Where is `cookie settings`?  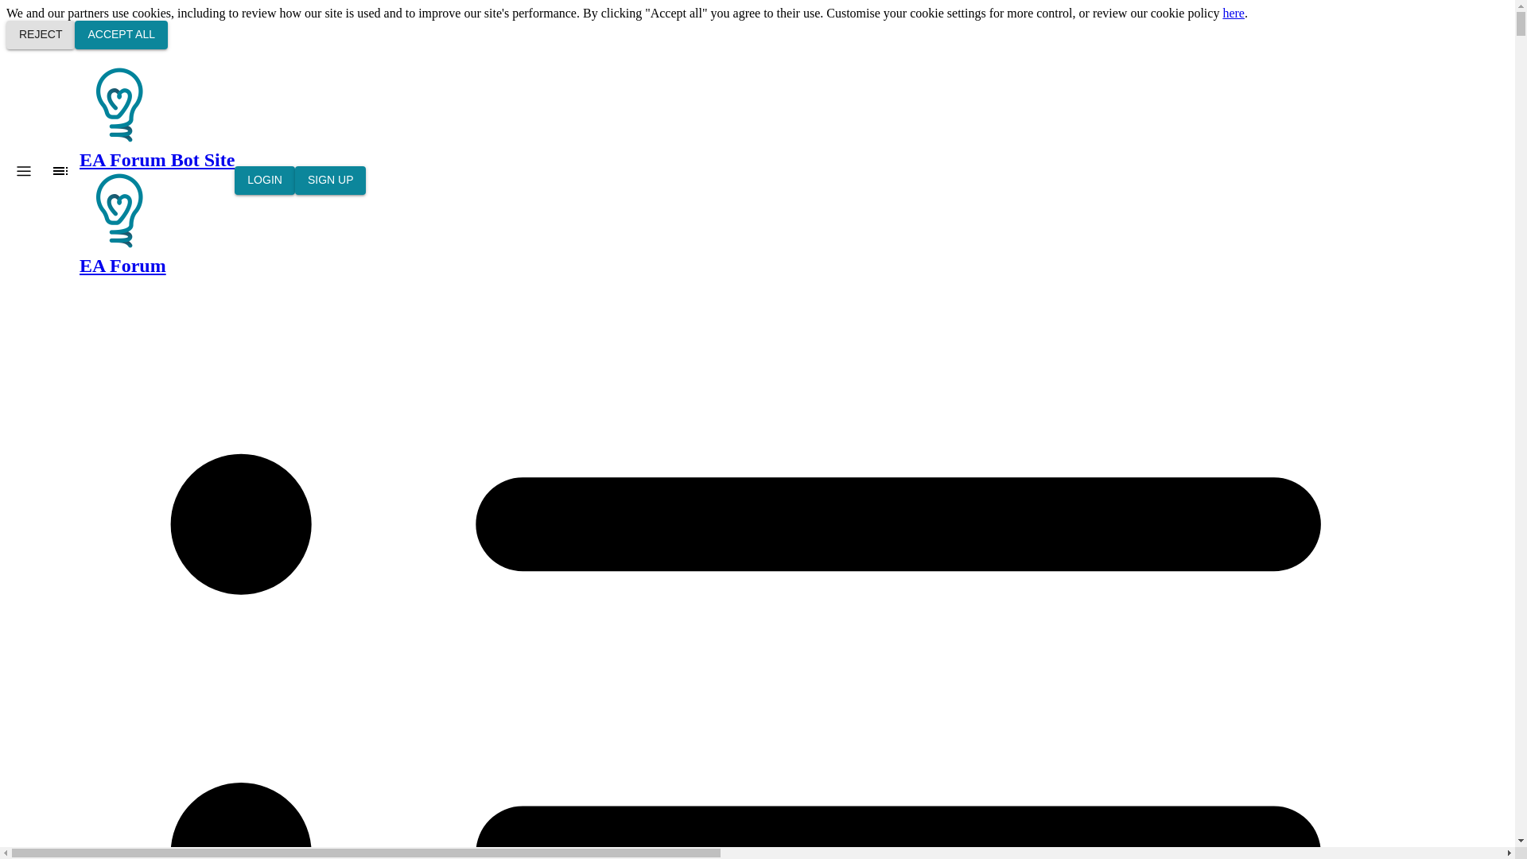
cookie settings is located at coordinates (948, 13).